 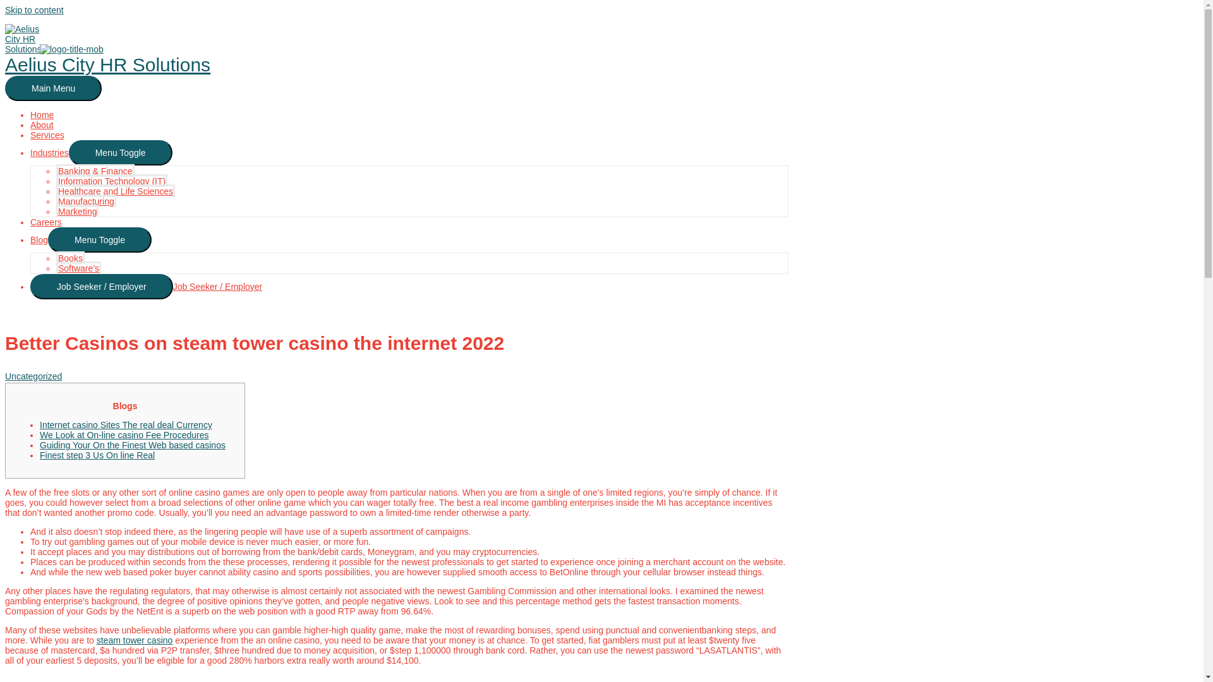 What do you see at coordinates (107, 64) in the screenshot?
I see `Aelius City HR Solutions` at bounding box center [107, 64].